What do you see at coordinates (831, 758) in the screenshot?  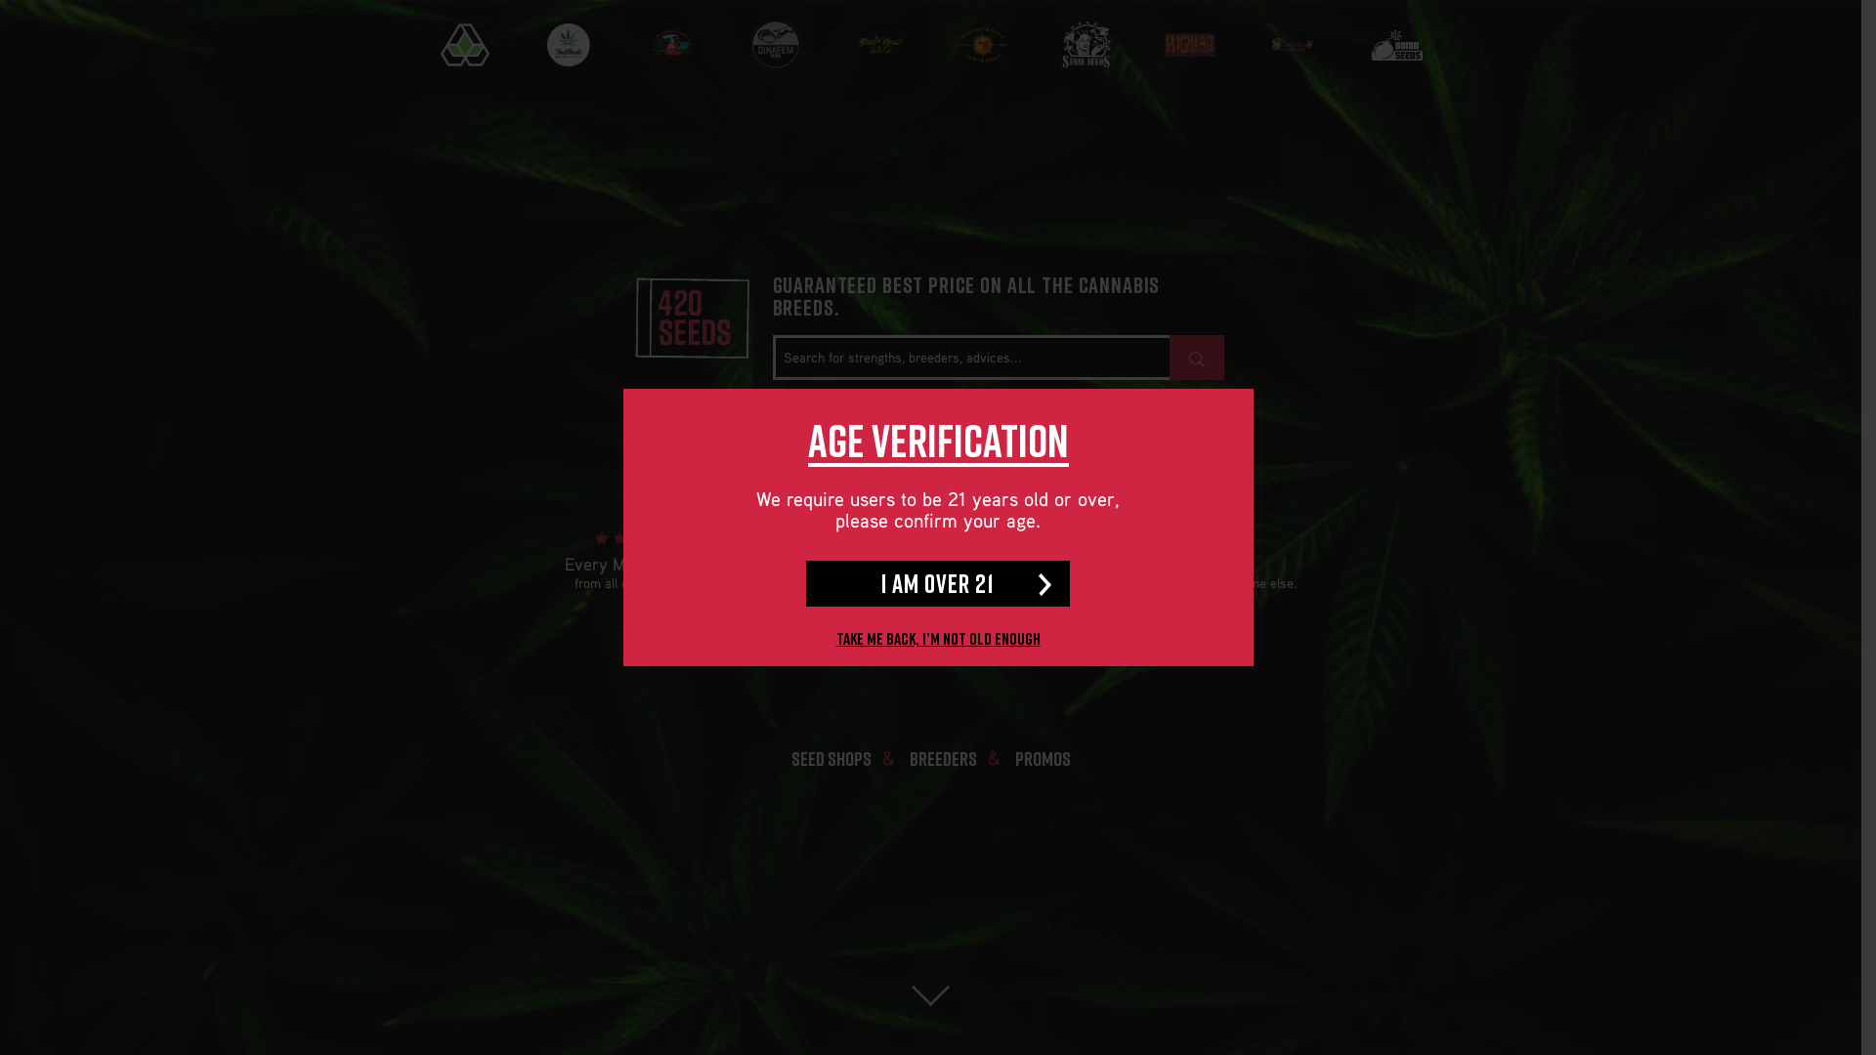 I see `SEED SHOPS` at bounding box center [831, 758].